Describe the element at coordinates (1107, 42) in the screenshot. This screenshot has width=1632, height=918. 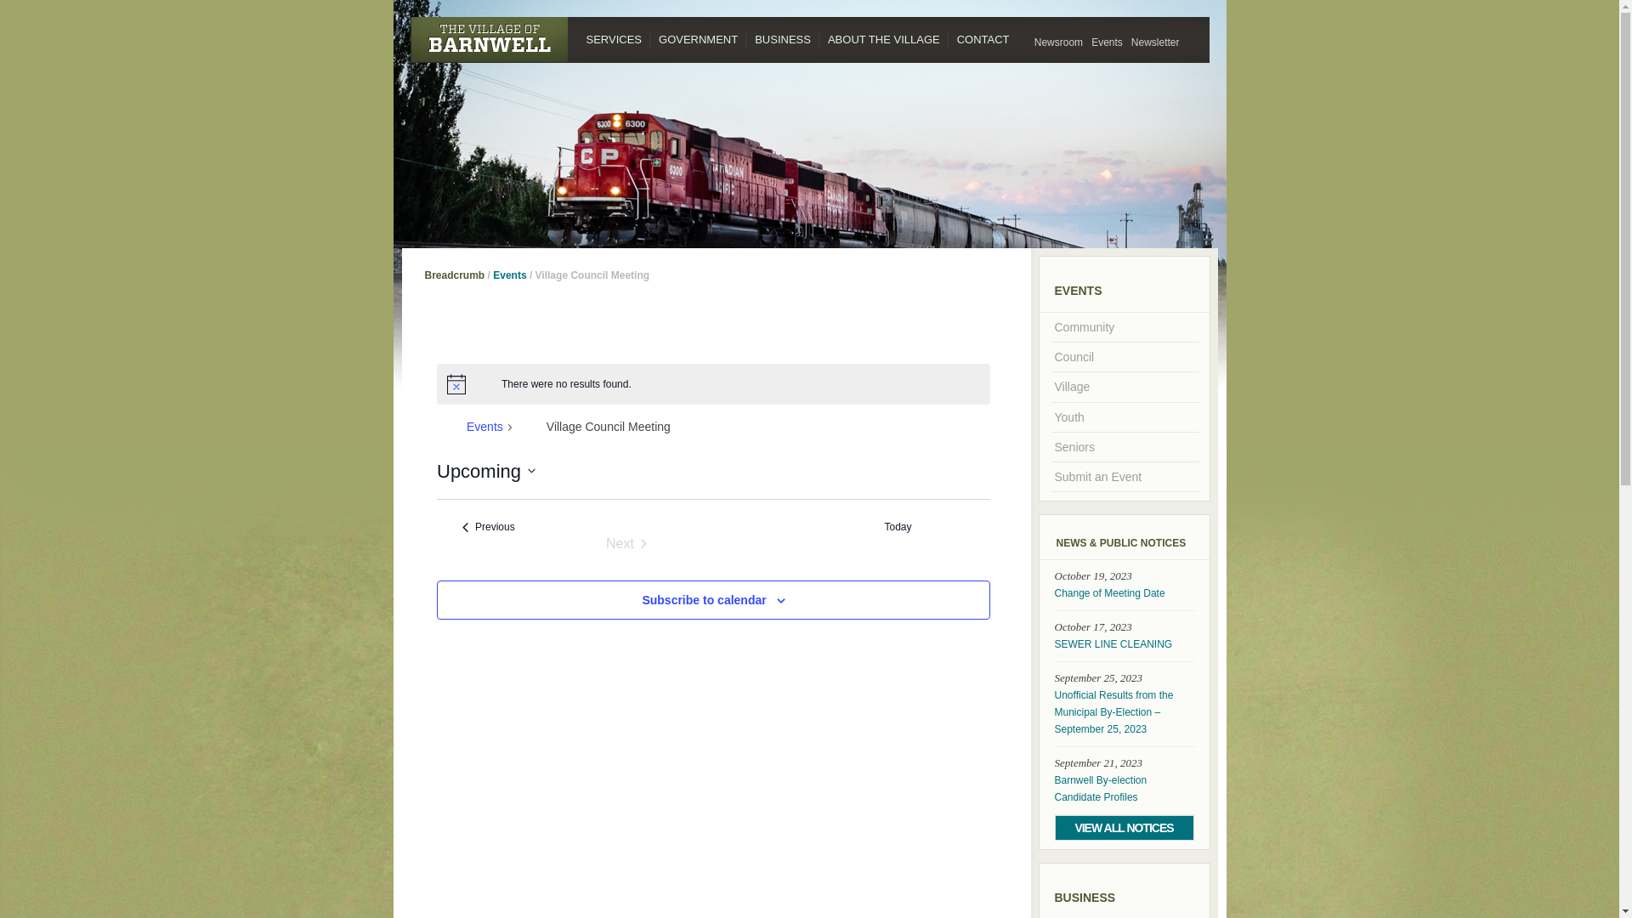
I see `Events` at that location.